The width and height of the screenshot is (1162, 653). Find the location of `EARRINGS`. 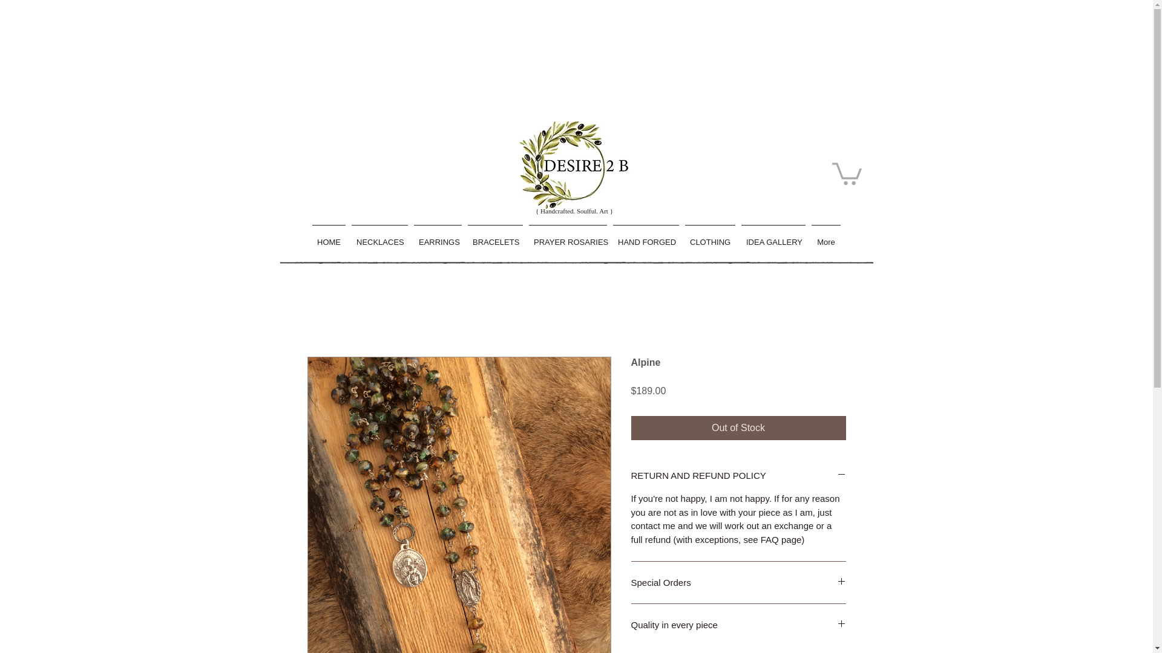

EARRINGS is located at coordinates (438, 236).